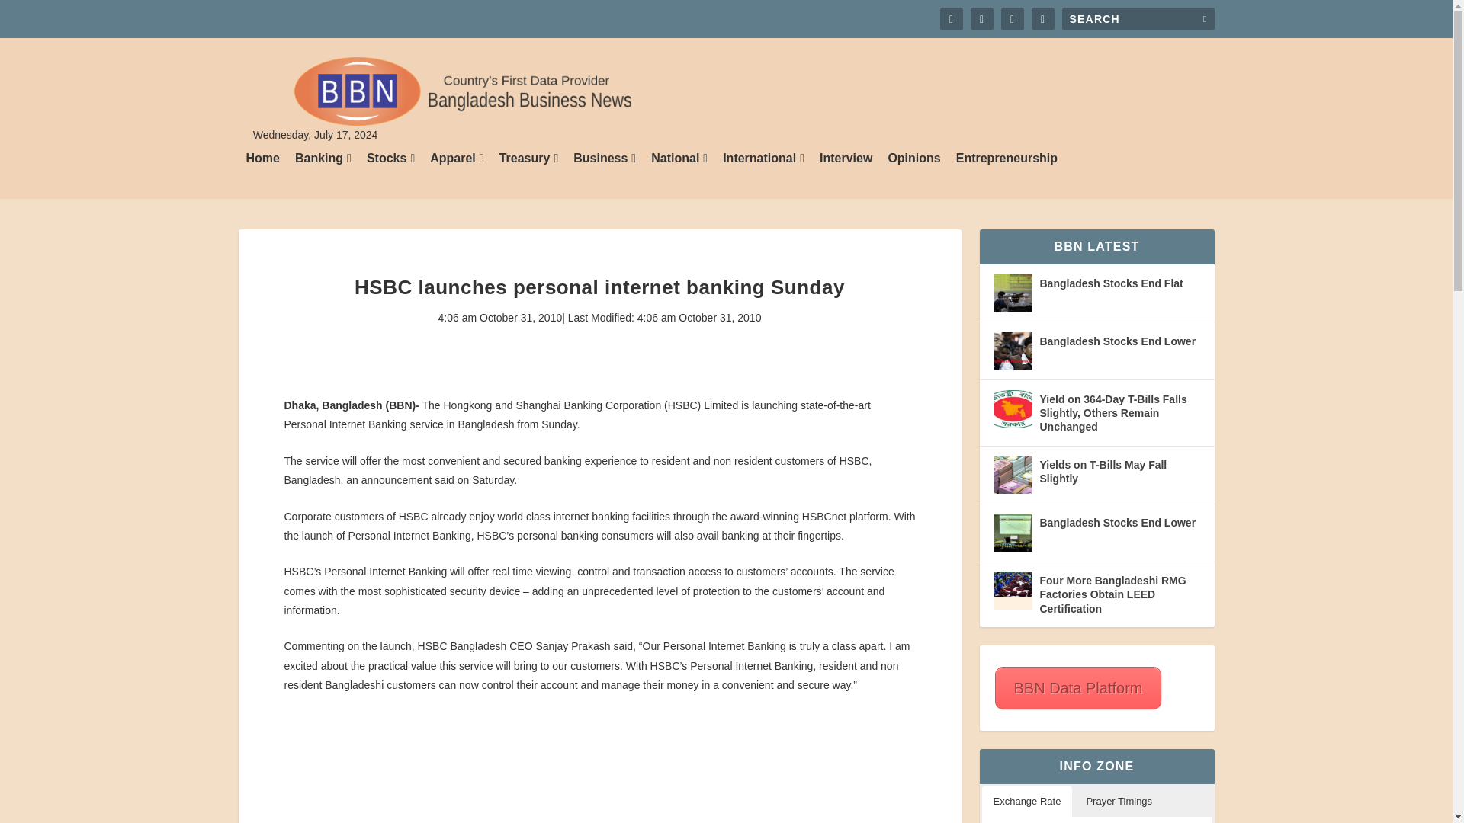 Image resolution: width=1464 pixels, height=823 pixels. What do you see at coordinates (529, 175) in the screenshot?
I see `Treasury` at bounding box center [529, 175].